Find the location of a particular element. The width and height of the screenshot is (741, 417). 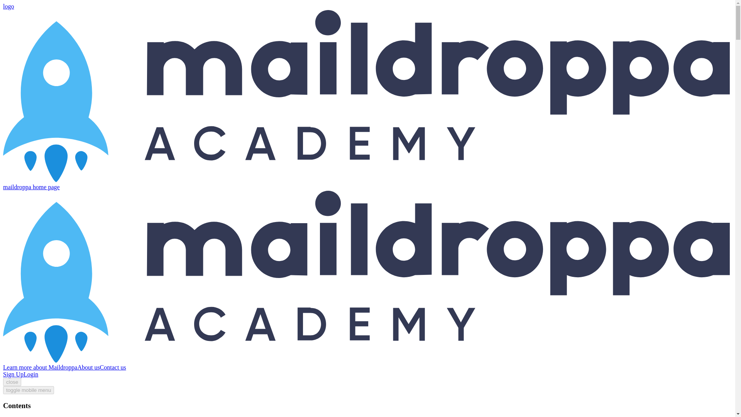

toggle mobile menu is located at coordinates (29, 390).